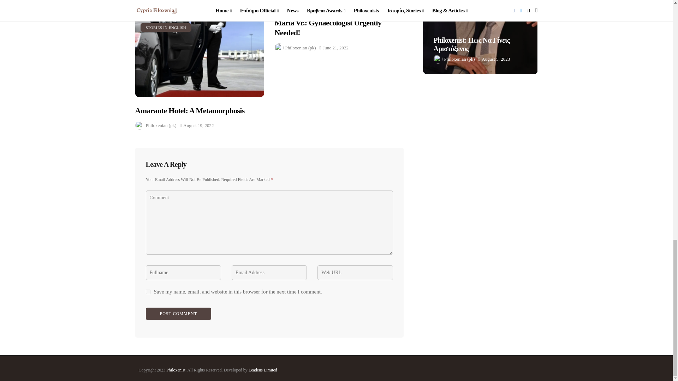 The height and width of the screenshot is (381, 678). What do you see at coordinates (366, 37) in the screenshot?
I see `Nikos Kasiouris: Philoxenist 2022` at bounding box center [366, 37].